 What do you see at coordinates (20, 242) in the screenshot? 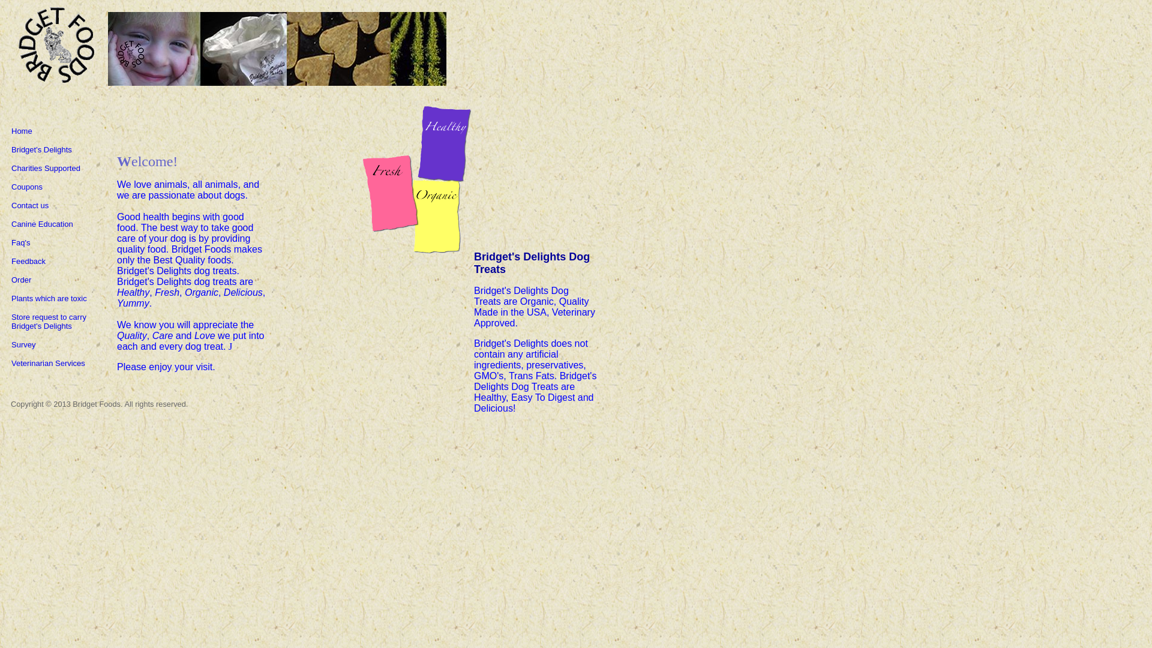
I see `Faq's` at bounding box center [20, 242].